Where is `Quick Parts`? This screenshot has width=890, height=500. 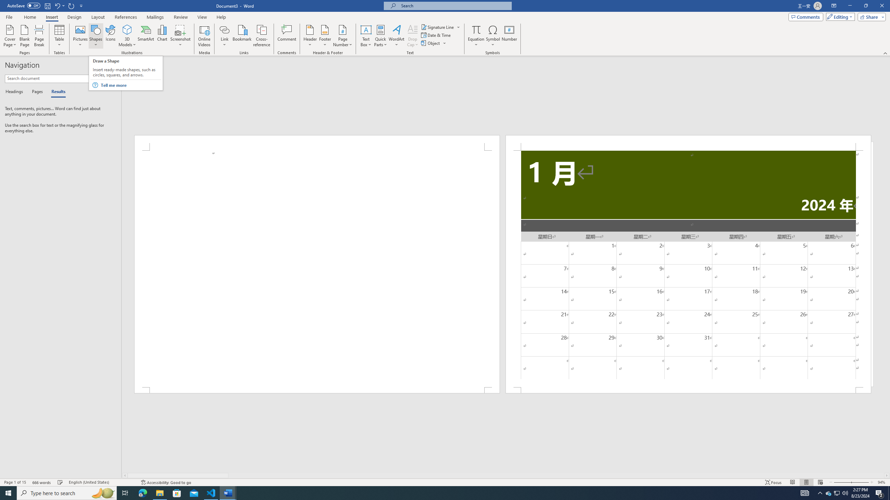 Quick Parts is located at coordinates (381, 36).